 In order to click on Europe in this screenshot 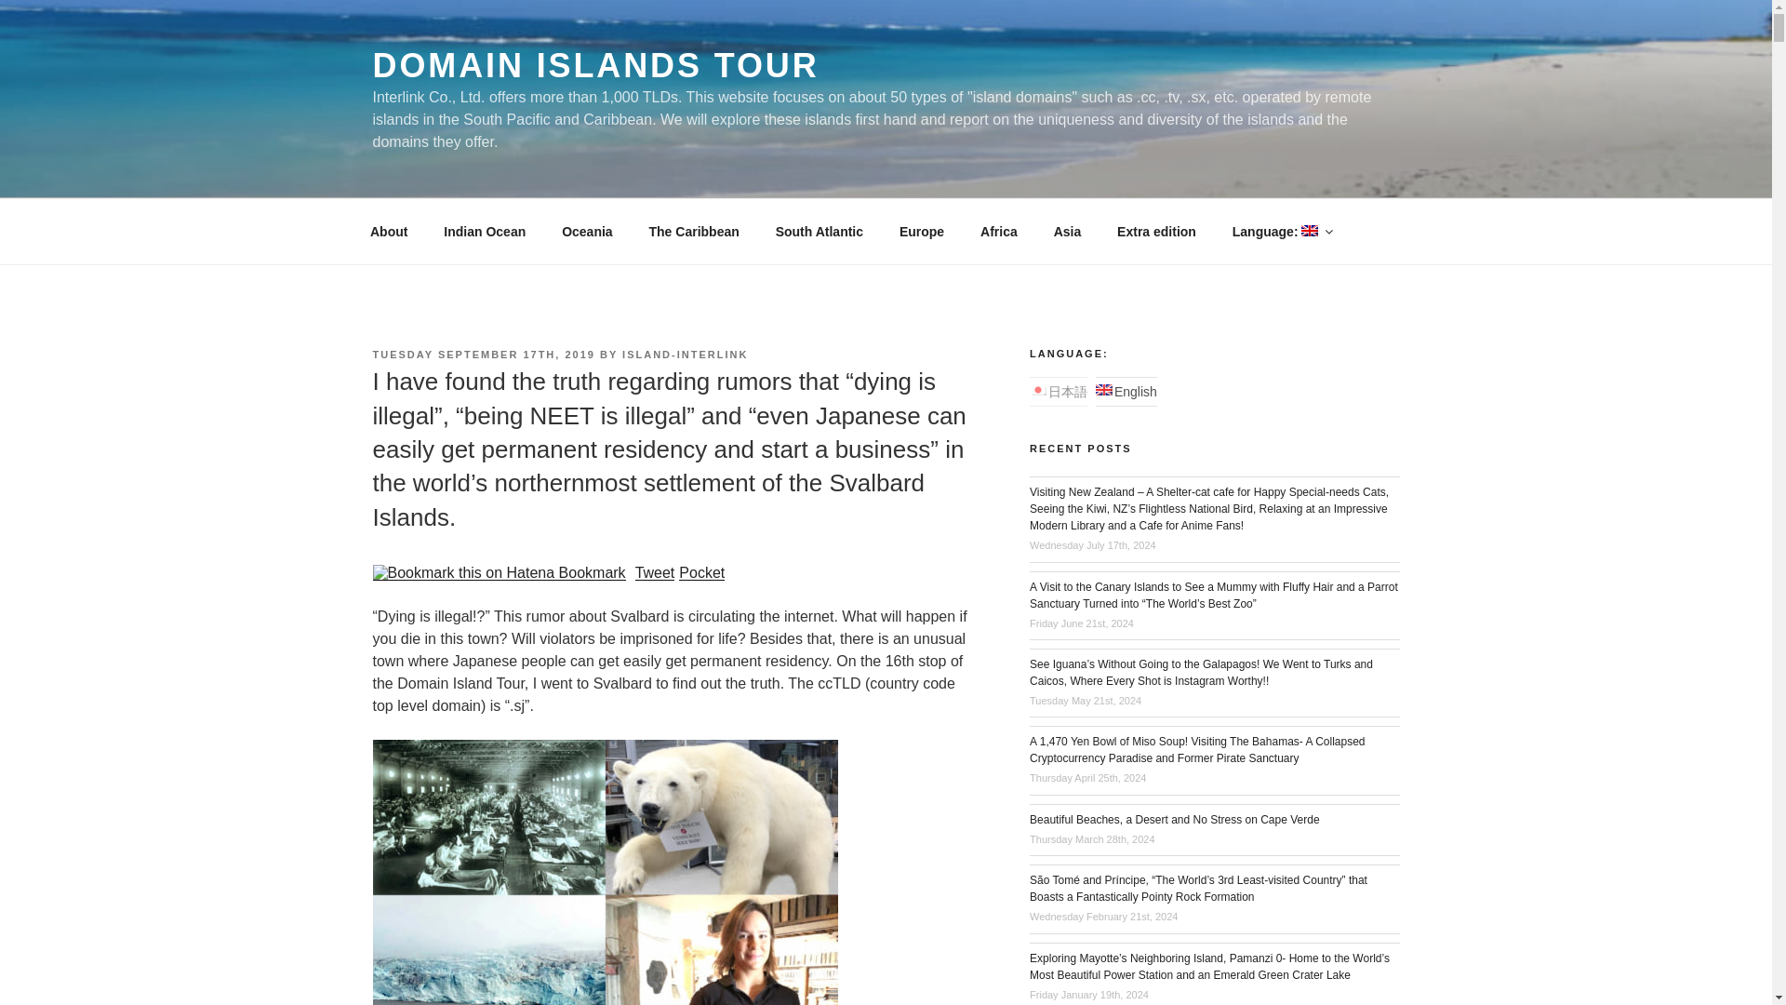, I will do `click(921, 231)`.